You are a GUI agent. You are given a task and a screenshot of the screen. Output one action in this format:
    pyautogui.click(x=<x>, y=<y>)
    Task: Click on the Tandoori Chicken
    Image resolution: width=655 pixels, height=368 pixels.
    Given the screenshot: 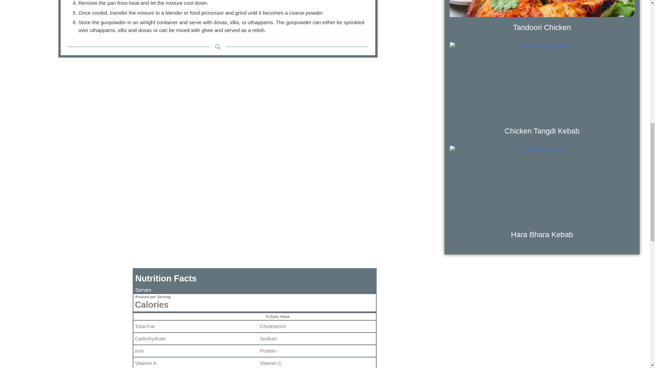 What is the action you would take?
    pyautogui.click(x=542, y=27)
    